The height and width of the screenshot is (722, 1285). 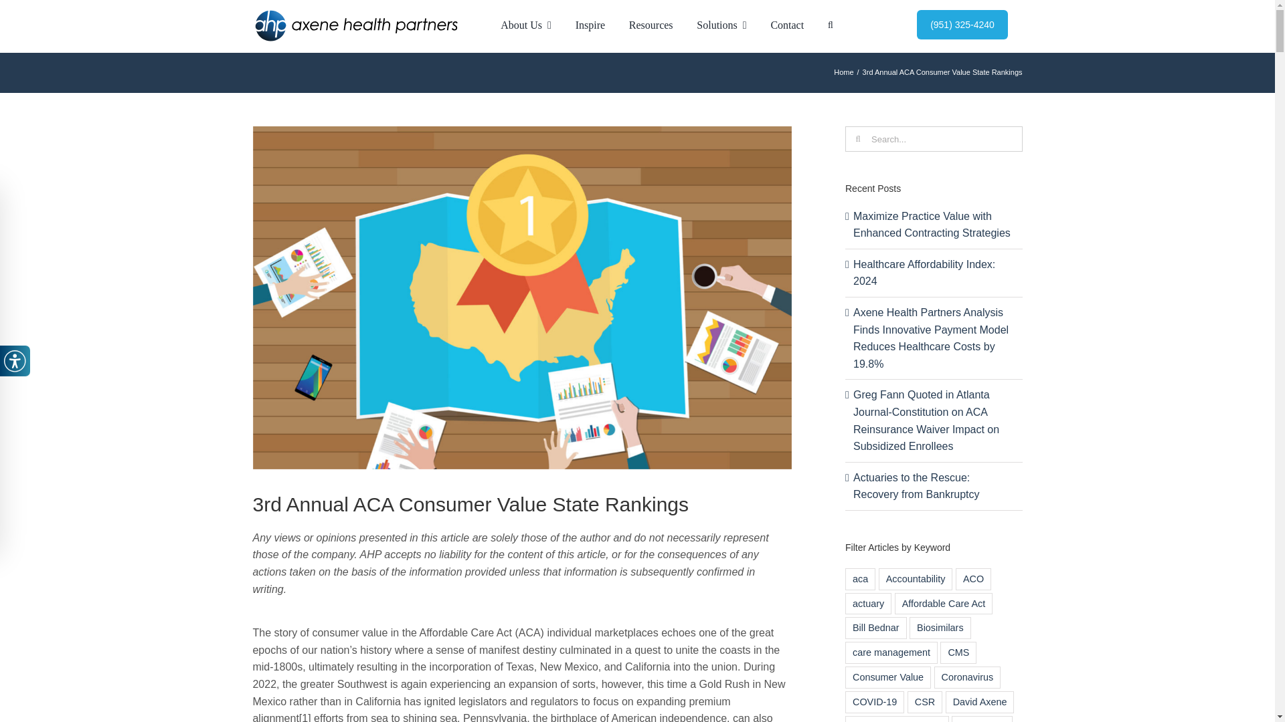 What do you see at coordinates (590, 25) in the screenshot?
I see `Inspire` at bounding box center [590, 25].